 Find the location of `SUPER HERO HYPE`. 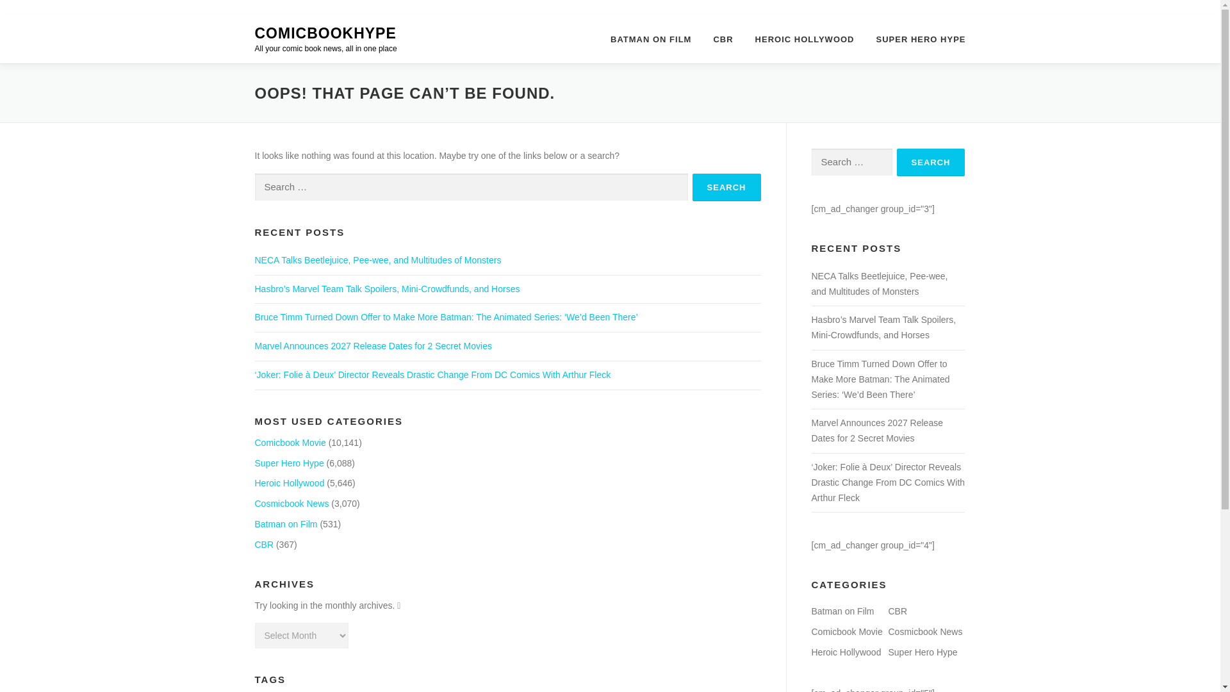

SUPER HERO HYPE is located at coordinates (915, 39).